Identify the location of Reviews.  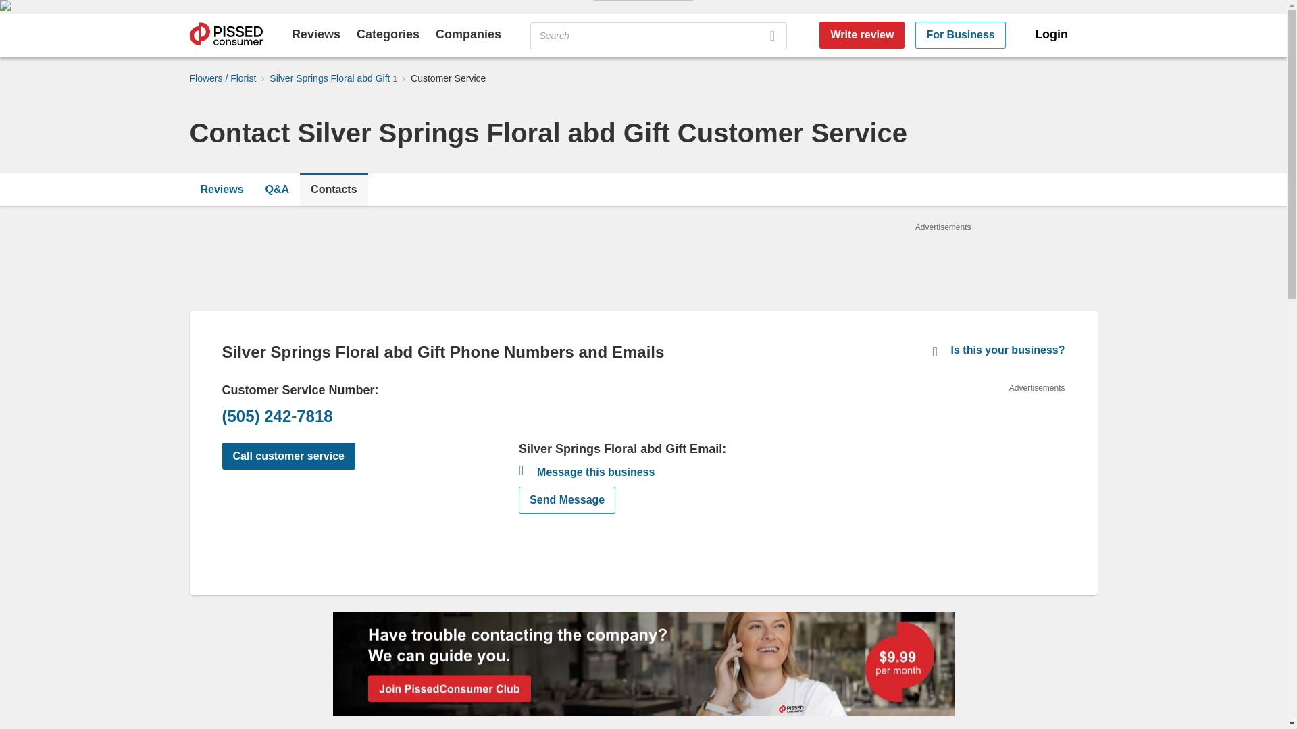
(222, 189).